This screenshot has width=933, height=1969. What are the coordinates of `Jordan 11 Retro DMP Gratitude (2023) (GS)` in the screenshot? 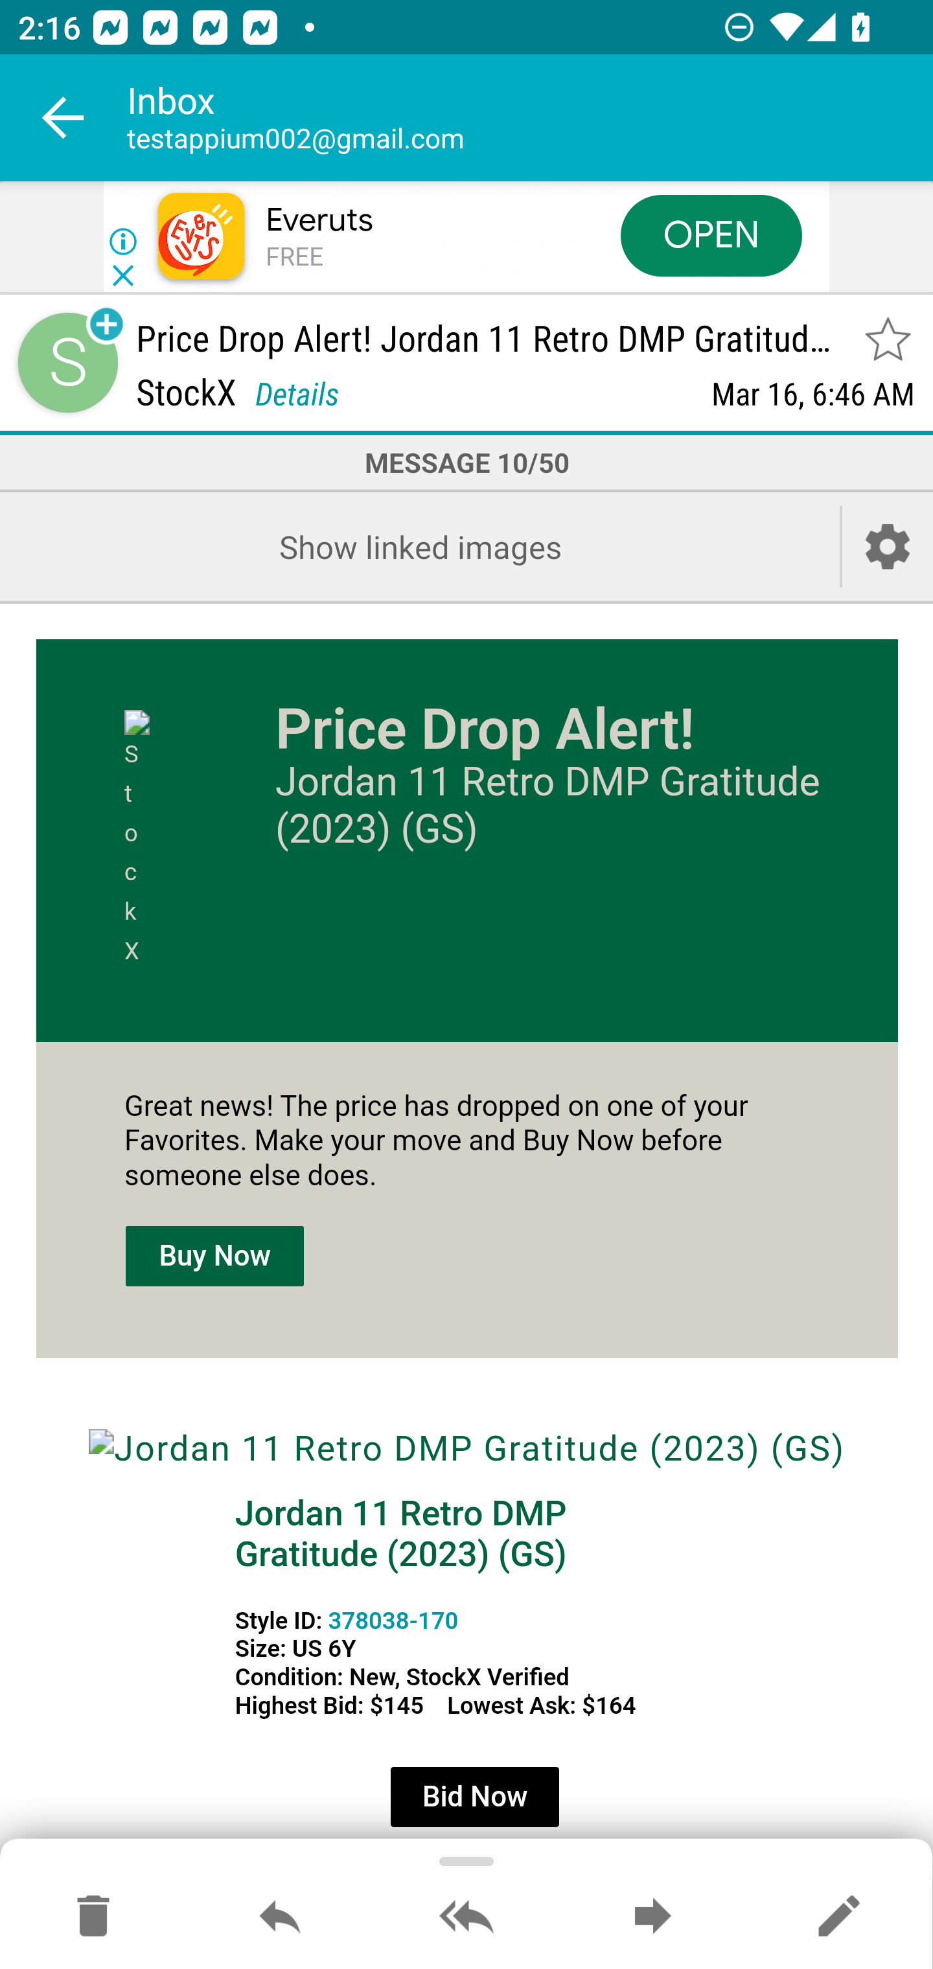 It's located at (401, 1534).